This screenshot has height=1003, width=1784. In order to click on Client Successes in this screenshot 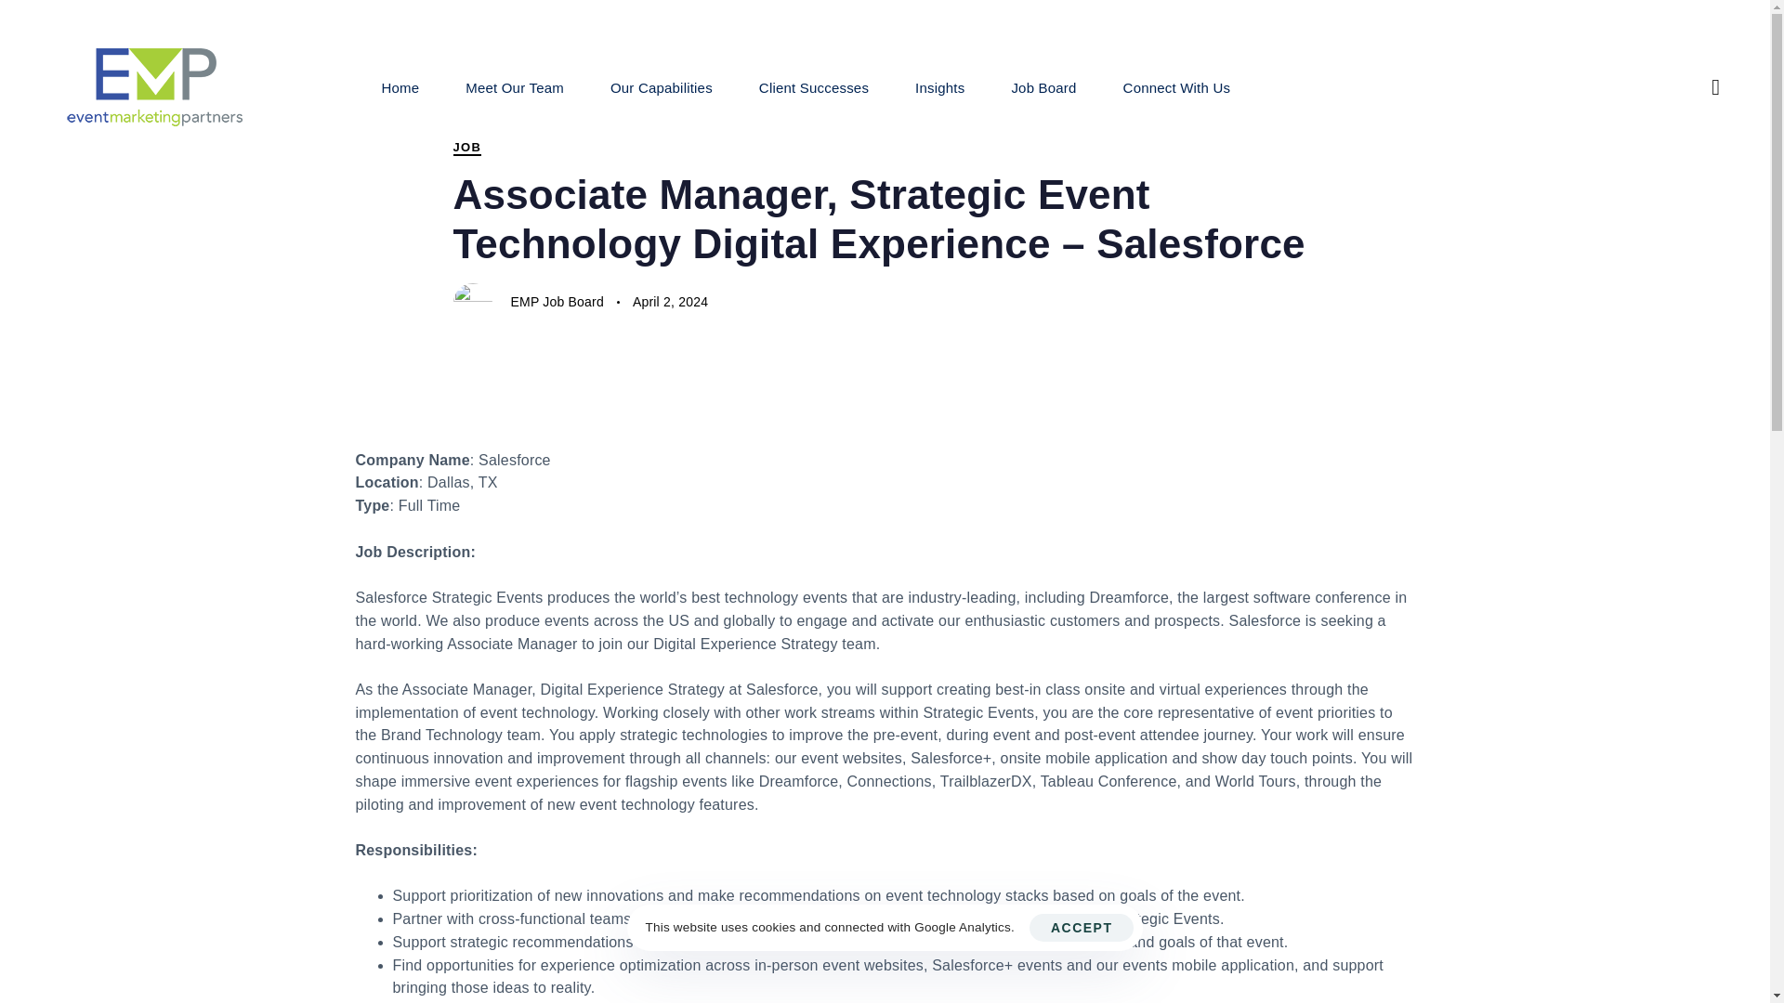, I will do `click(814, 87)`.